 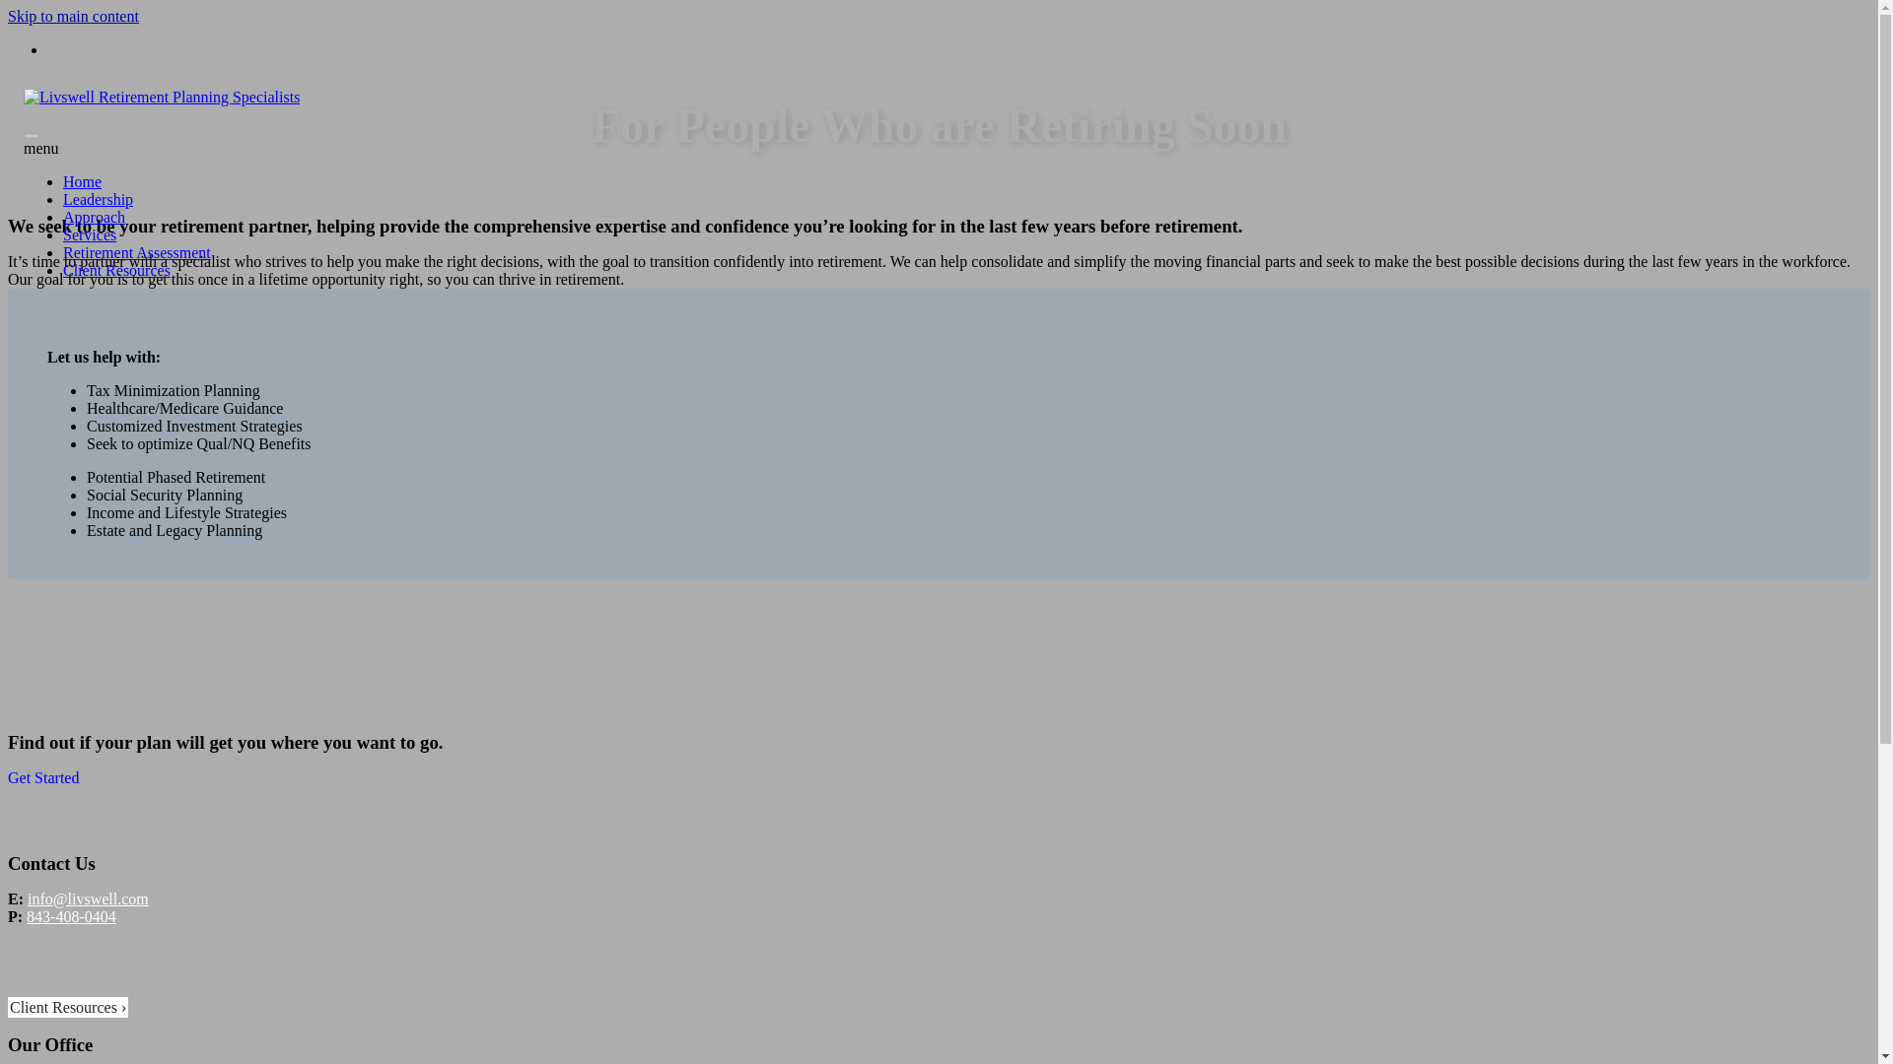 I want to click on Leadership, so click(x=97, y=199).